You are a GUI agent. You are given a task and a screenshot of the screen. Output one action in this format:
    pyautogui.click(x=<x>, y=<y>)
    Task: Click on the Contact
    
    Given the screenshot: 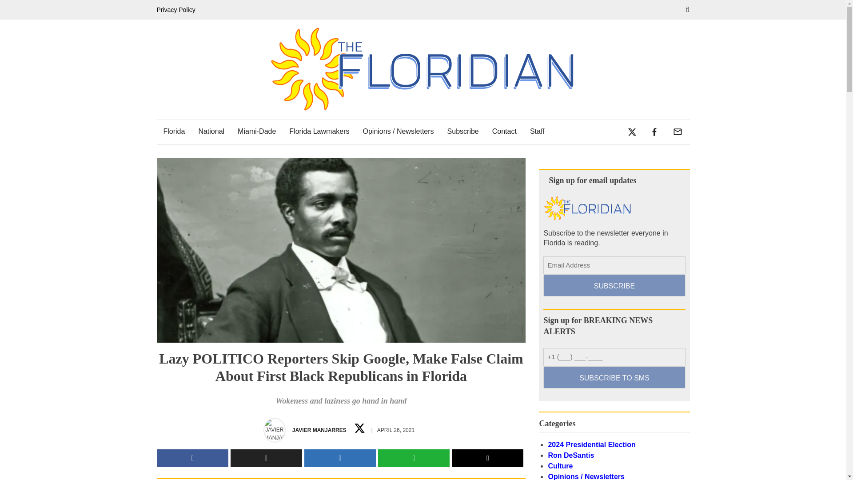 What is the action you would take?
    pyautogui.click(x=504, y=131)
    